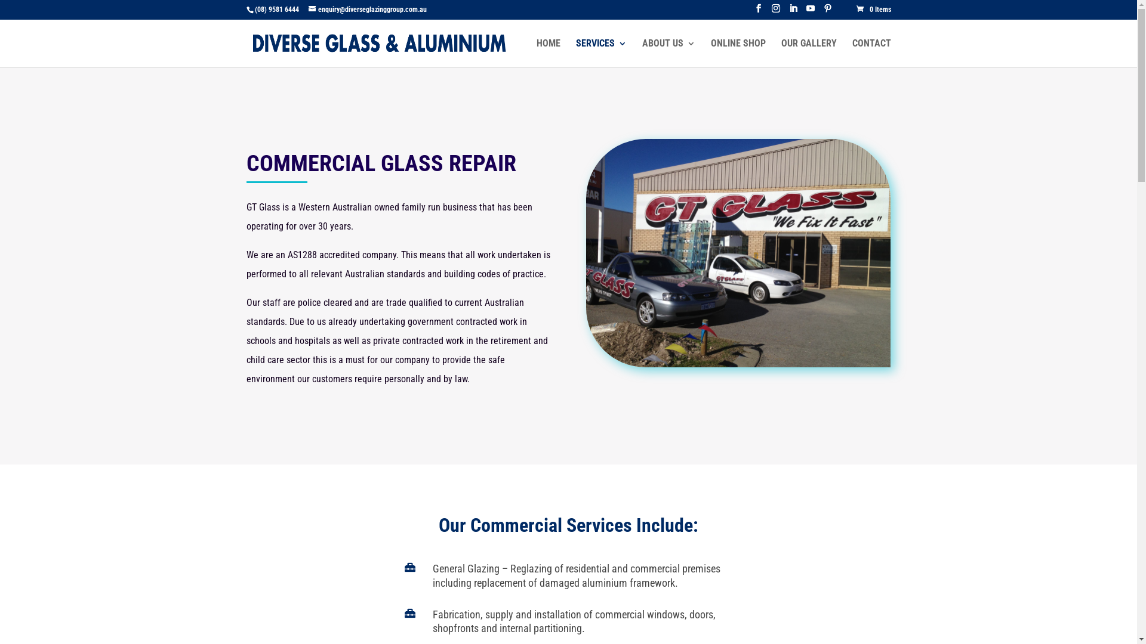  What do you see at coordinates (276, 10) in the screenshot?
I see `(08) 9581 6444` at bounding box center [276, 10].